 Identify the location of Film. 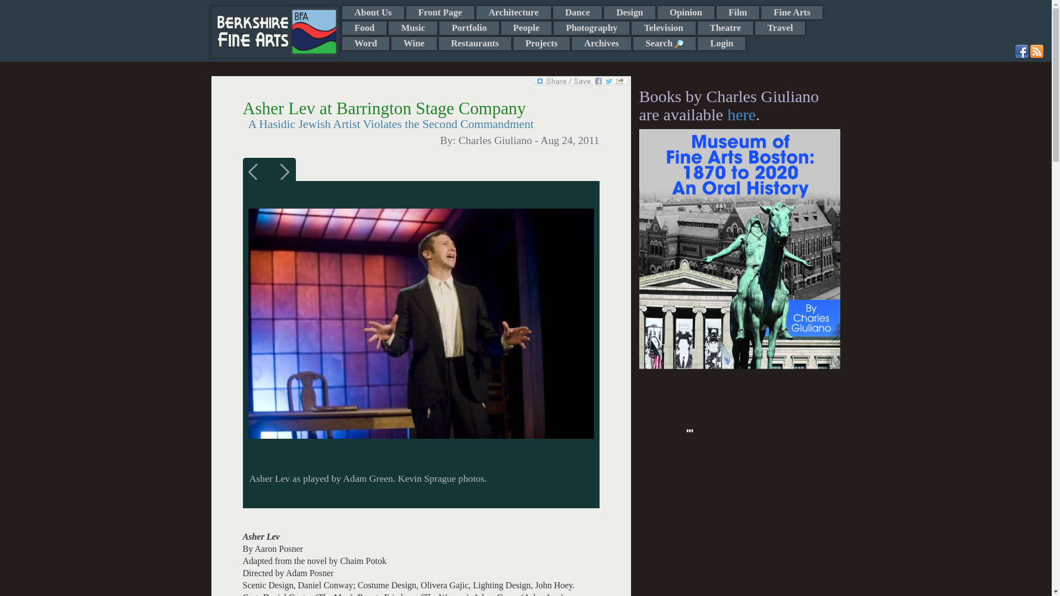
(738, 12).